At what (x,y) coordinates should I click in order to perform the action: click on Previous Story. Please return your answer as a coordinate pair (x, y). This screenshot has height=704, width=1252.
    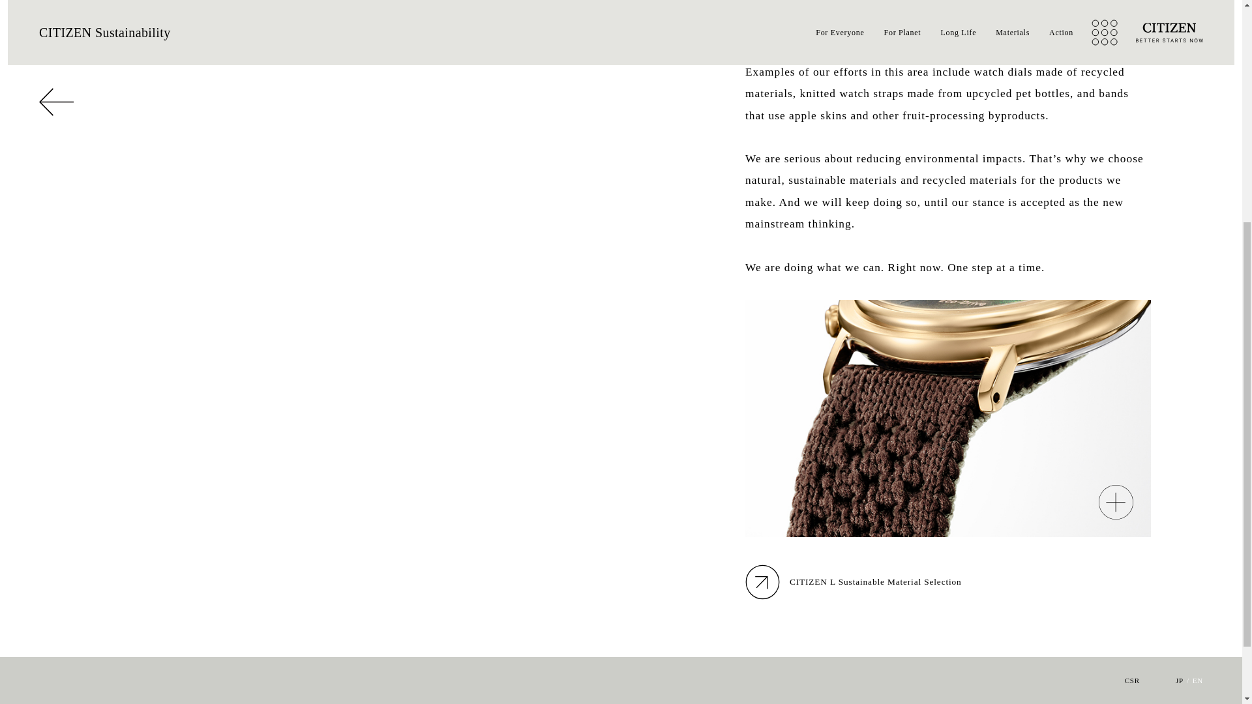
    Looking at the image, I should click on (100, 686).